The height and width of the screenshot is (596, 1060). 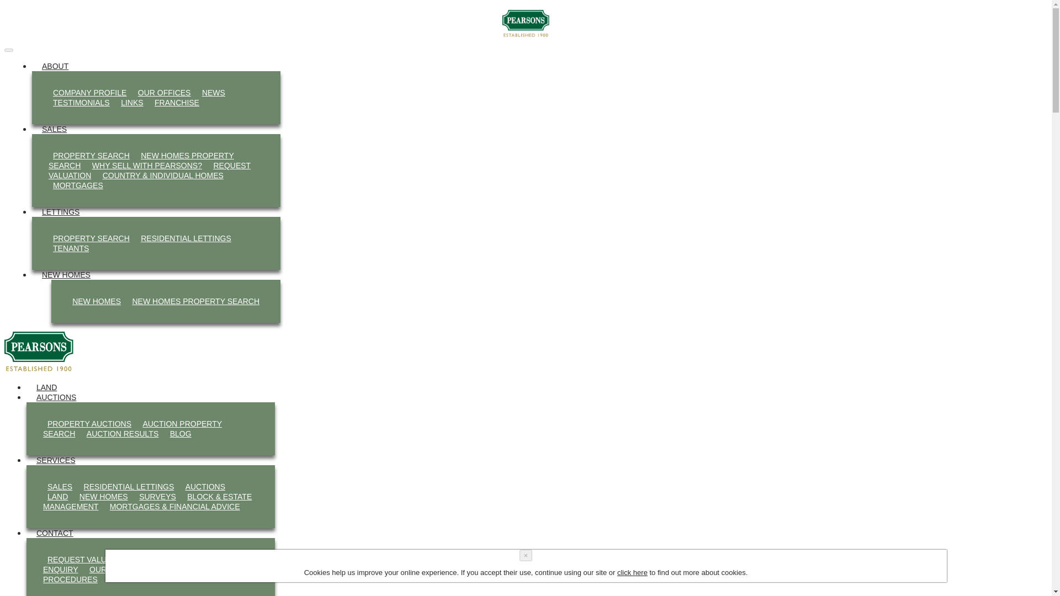 What do you see at coordinates (177, 102) in the screenshot?
I see `FRANCHISE` at bounding box center [177, 102].